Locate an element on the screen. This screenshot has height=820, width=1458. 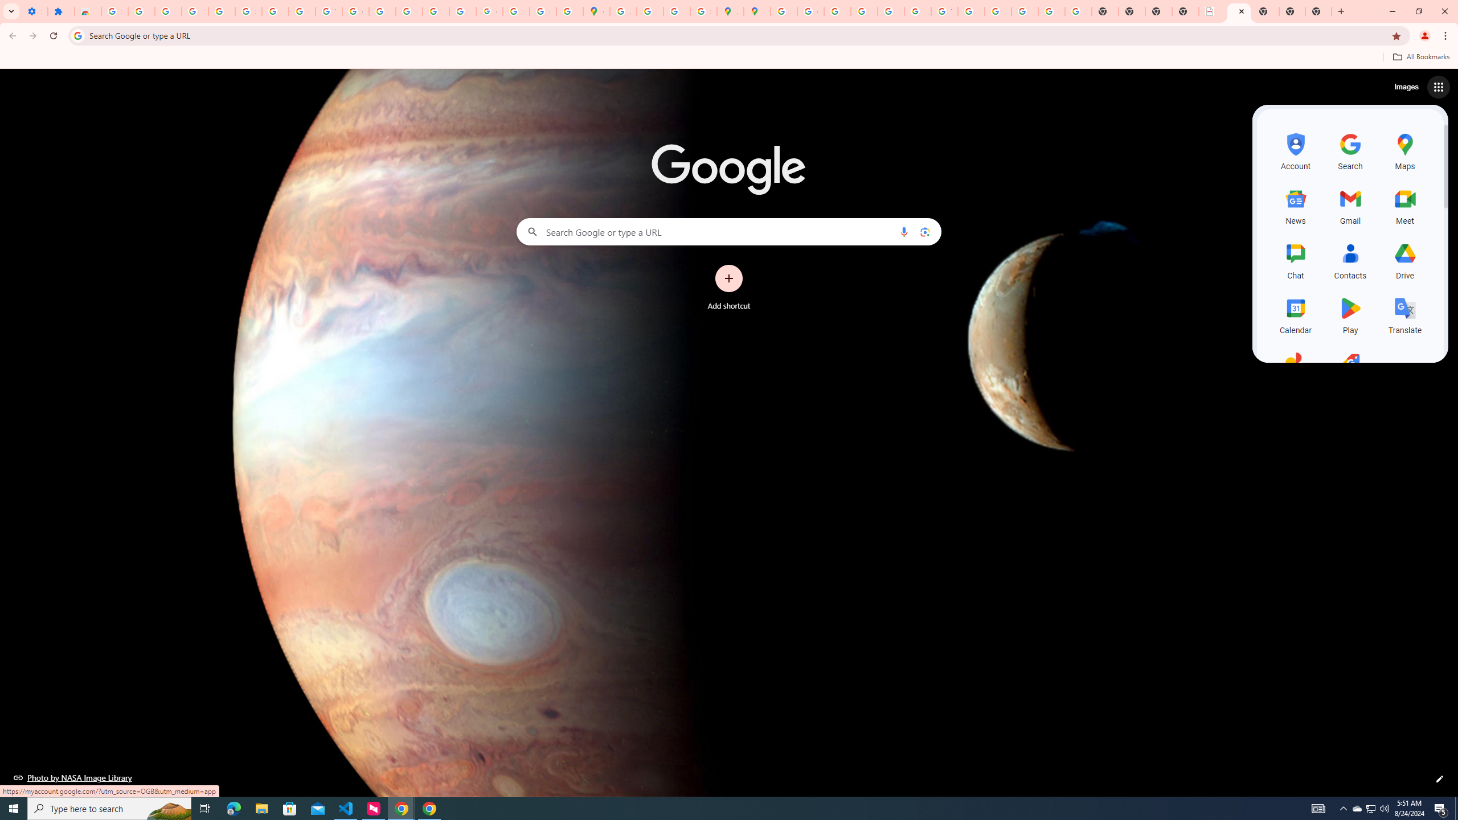
Calendar, row 4 of 5 and column 1 of 3 in the first section is located at coordinates (1295, 314).